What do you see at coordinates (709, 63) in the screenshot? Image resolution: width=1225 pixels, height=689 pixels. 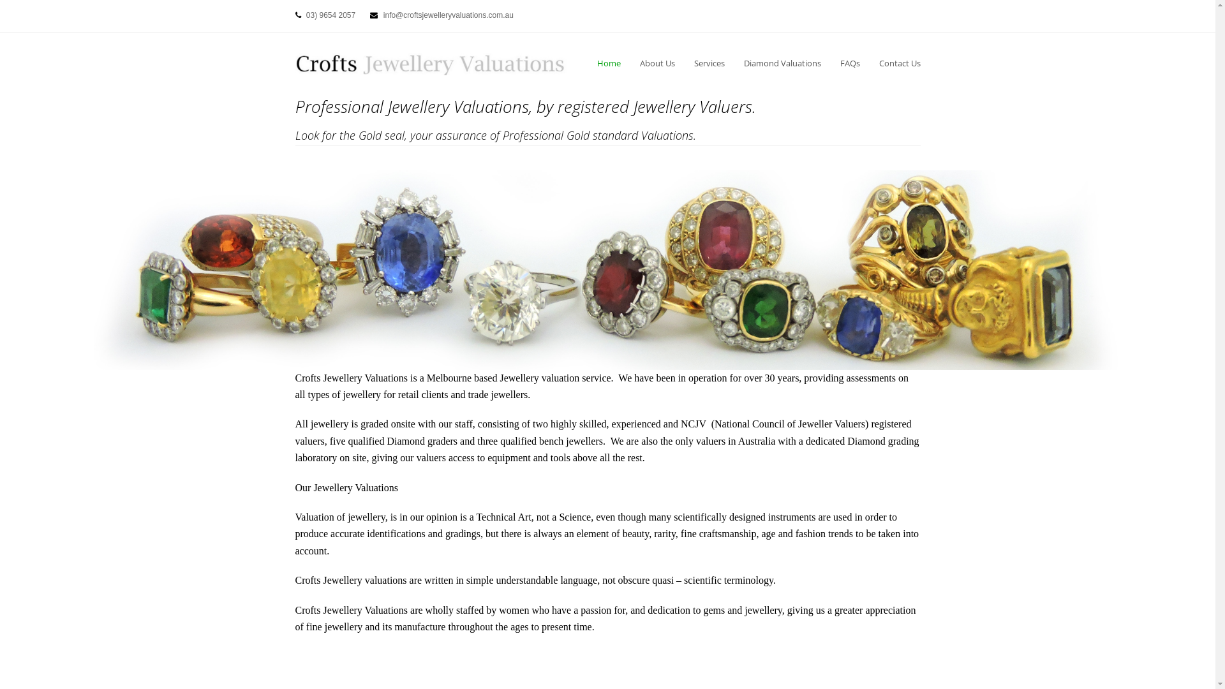 I see `Services` at bounding box center [709, 63].